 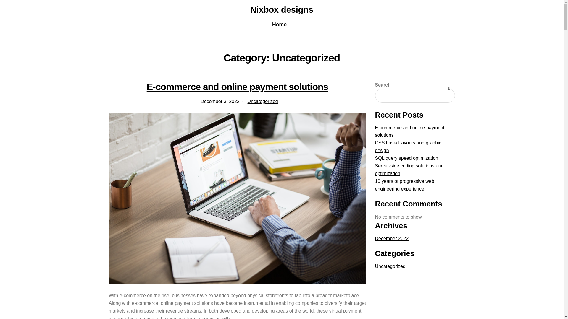 I want to click on Server-side coding solutions and optimization, so click(x=409, y=170).